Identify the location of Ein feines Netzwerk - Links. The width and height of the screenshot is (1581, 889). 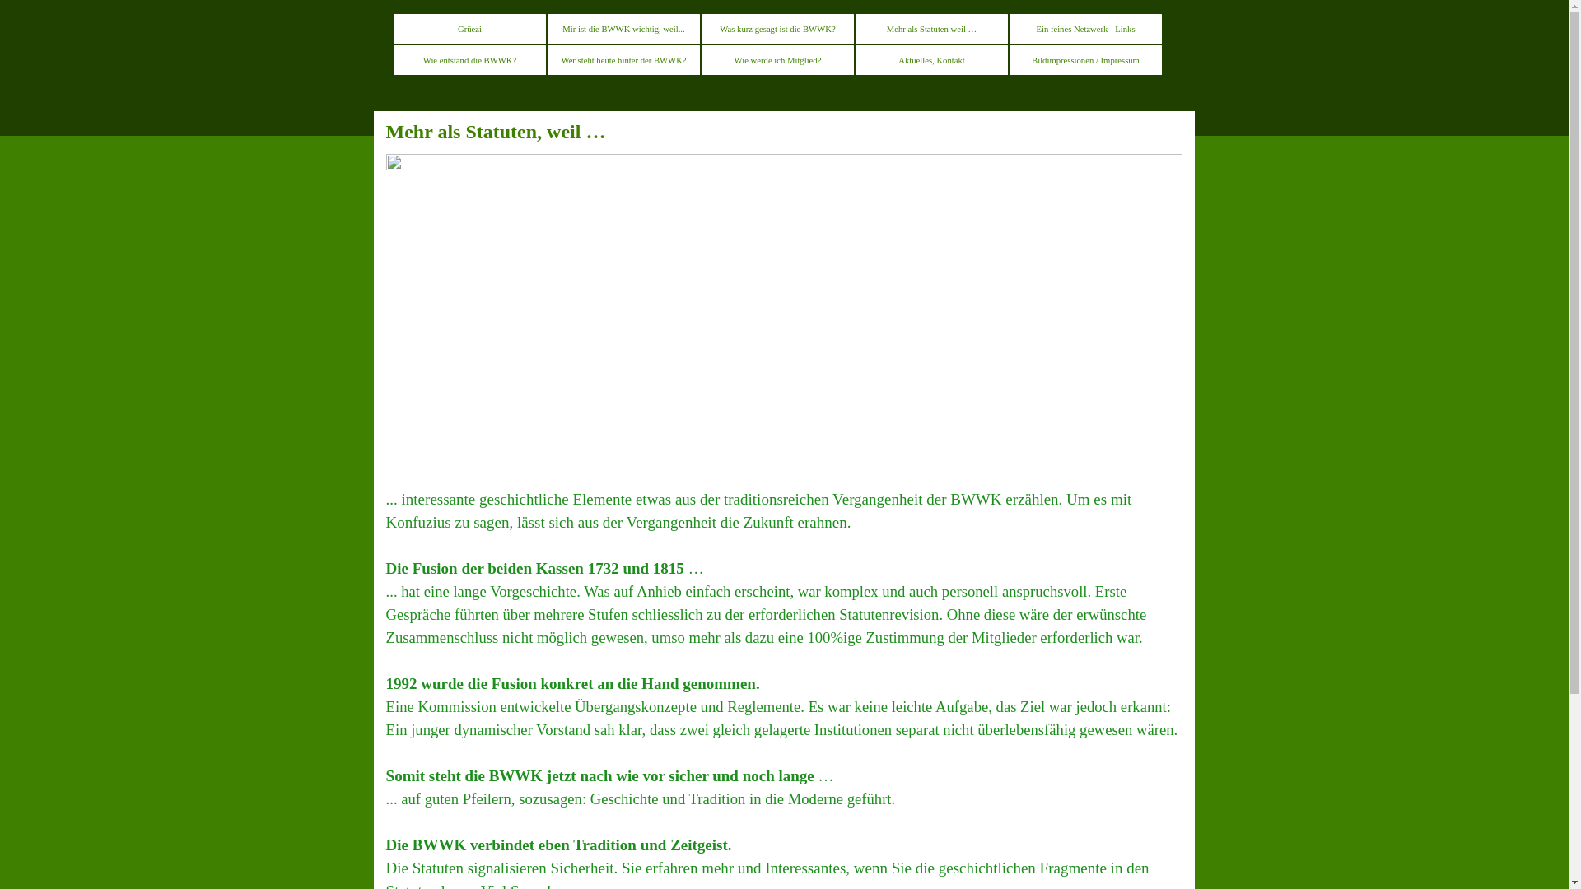
(1085, 29).